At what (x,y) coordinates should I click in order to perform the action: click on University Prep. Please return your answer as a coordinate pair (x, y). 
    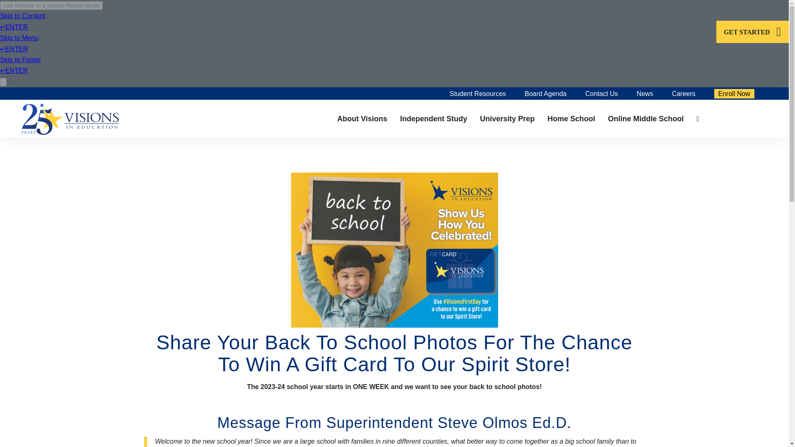
    Looking at the image, I should click on (507, 118).